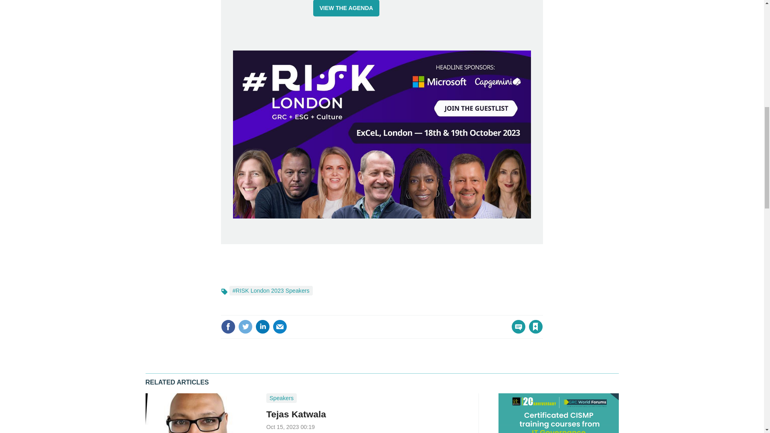 The width and height of the screenshot is (770, 433). Describe the element at coordinates (280, 326) in the screenshot. I see `Email this article` at that location.